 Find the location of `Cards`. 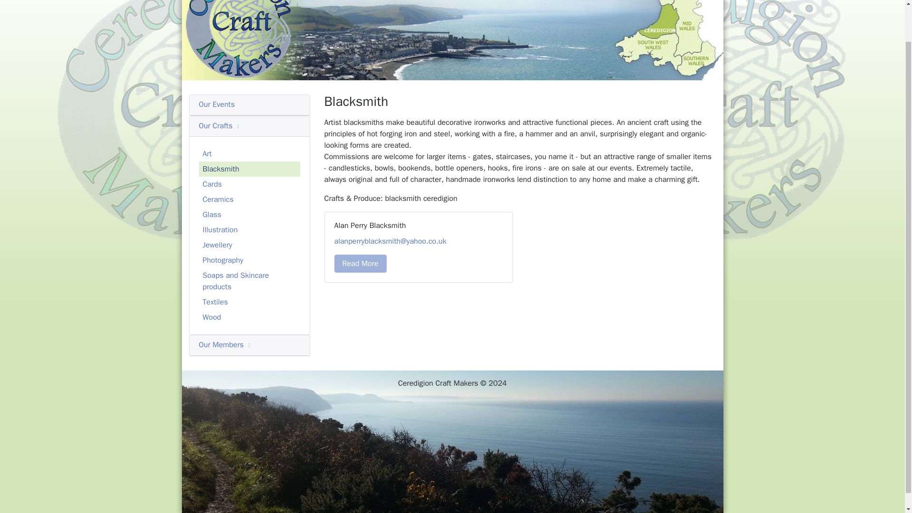

Cards is located at coordinates (249, 184).